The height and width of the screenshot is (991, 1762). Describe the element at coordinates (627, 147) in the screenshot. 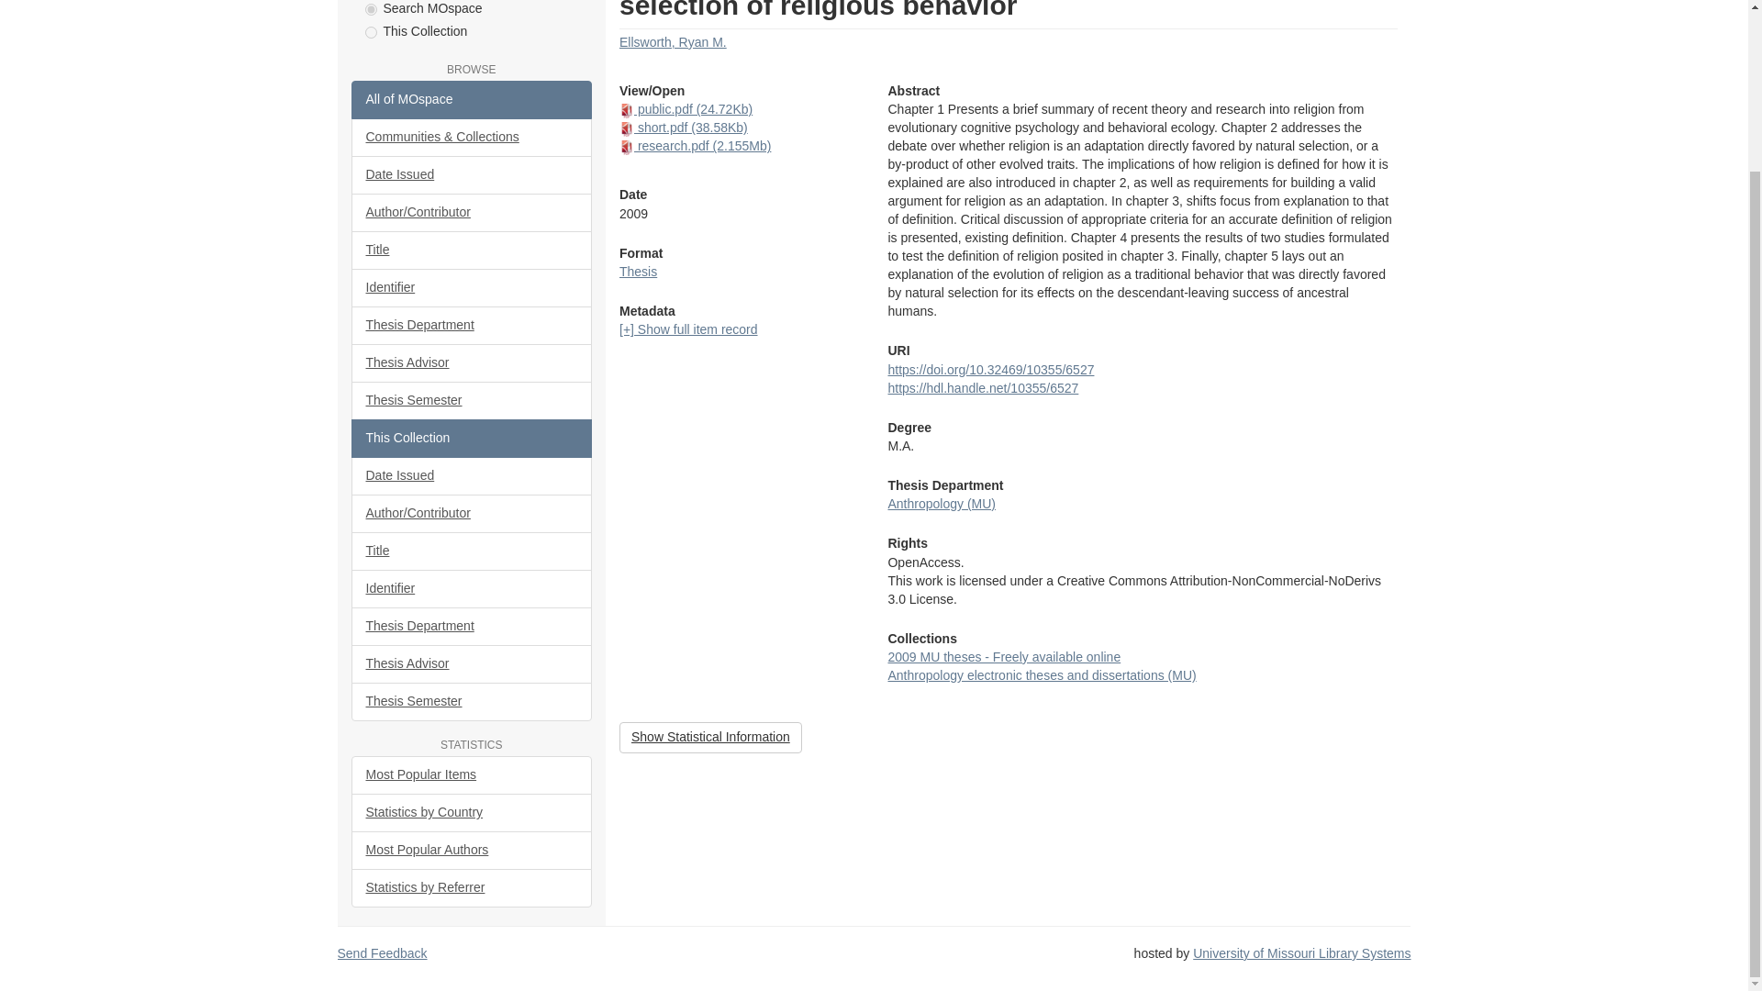

I see `PDF file` at that location.